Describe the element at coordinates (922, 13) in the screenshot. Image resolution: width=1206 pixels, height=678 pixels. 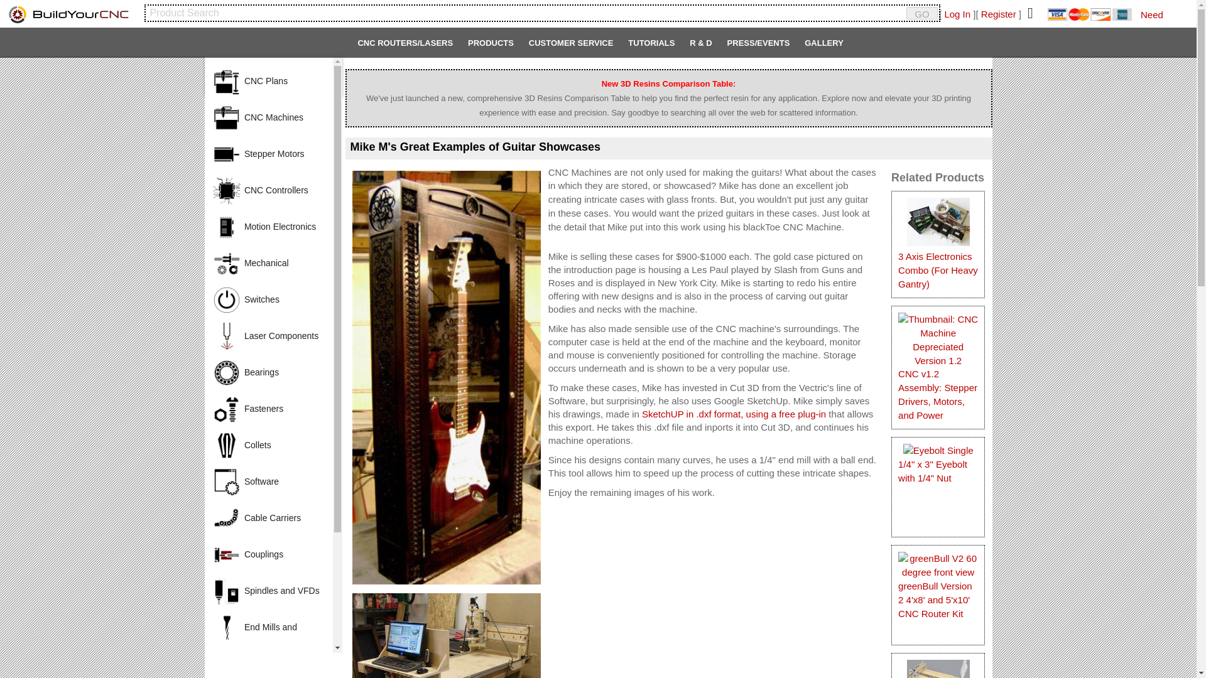
I see `GO` at that location.